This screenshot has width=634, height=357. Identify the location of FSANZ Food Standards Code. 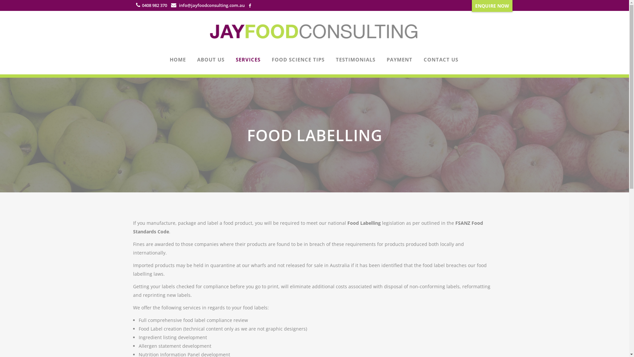
(308, 227).